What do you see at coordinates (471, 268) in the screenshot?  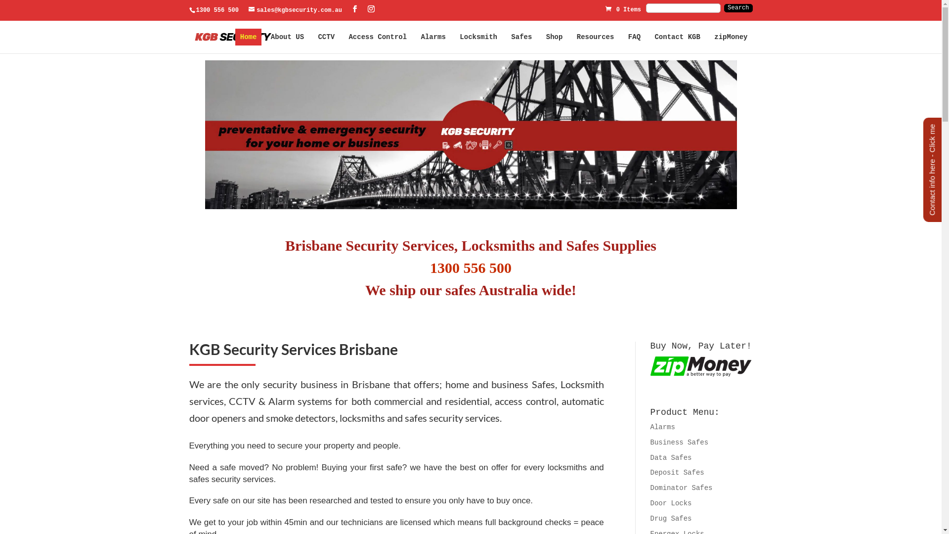 I see `1300 556 500` at bounding box center [471, 268].